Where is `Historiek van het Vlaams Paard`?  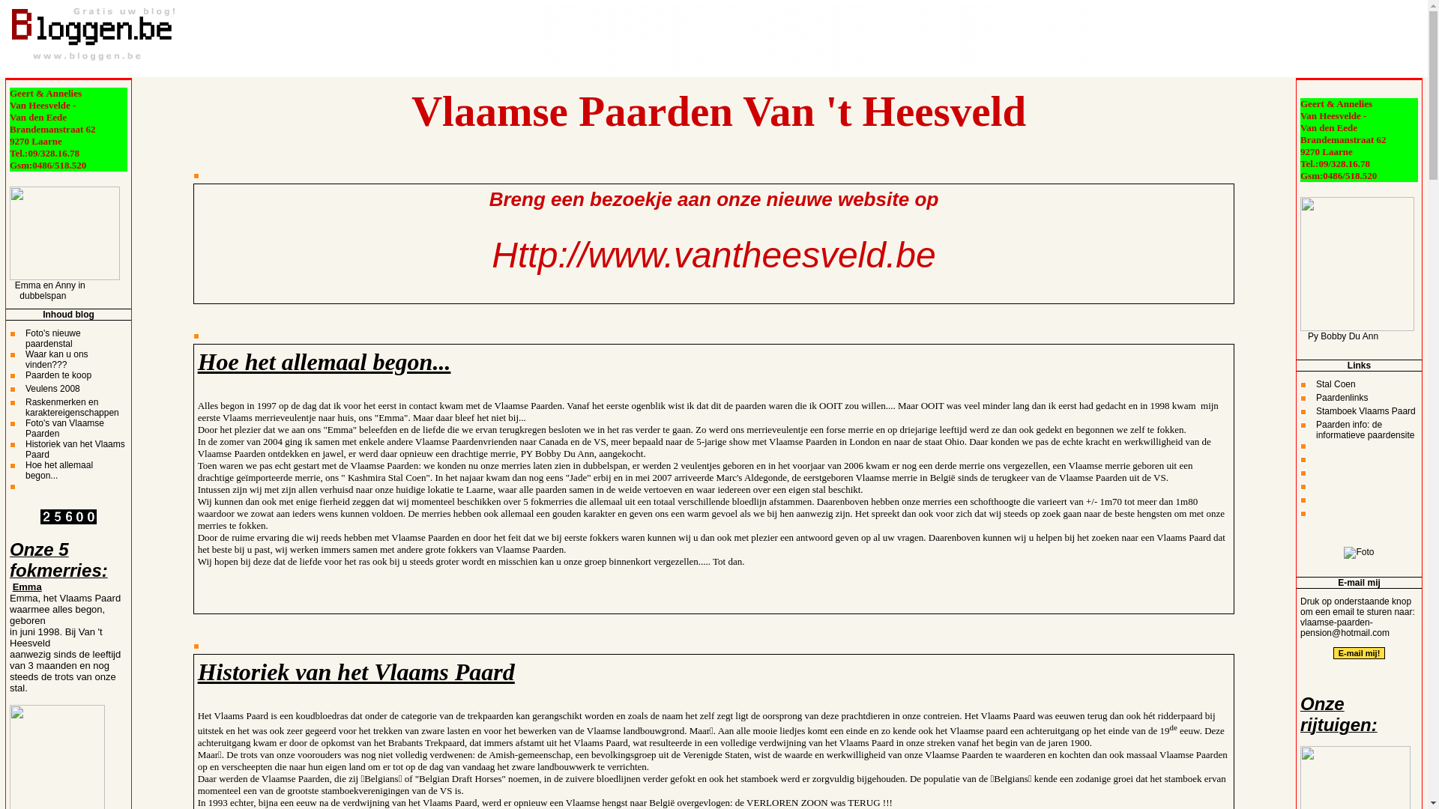 Historiek van het Vlaams Paard is located at coordinates (75, 449).